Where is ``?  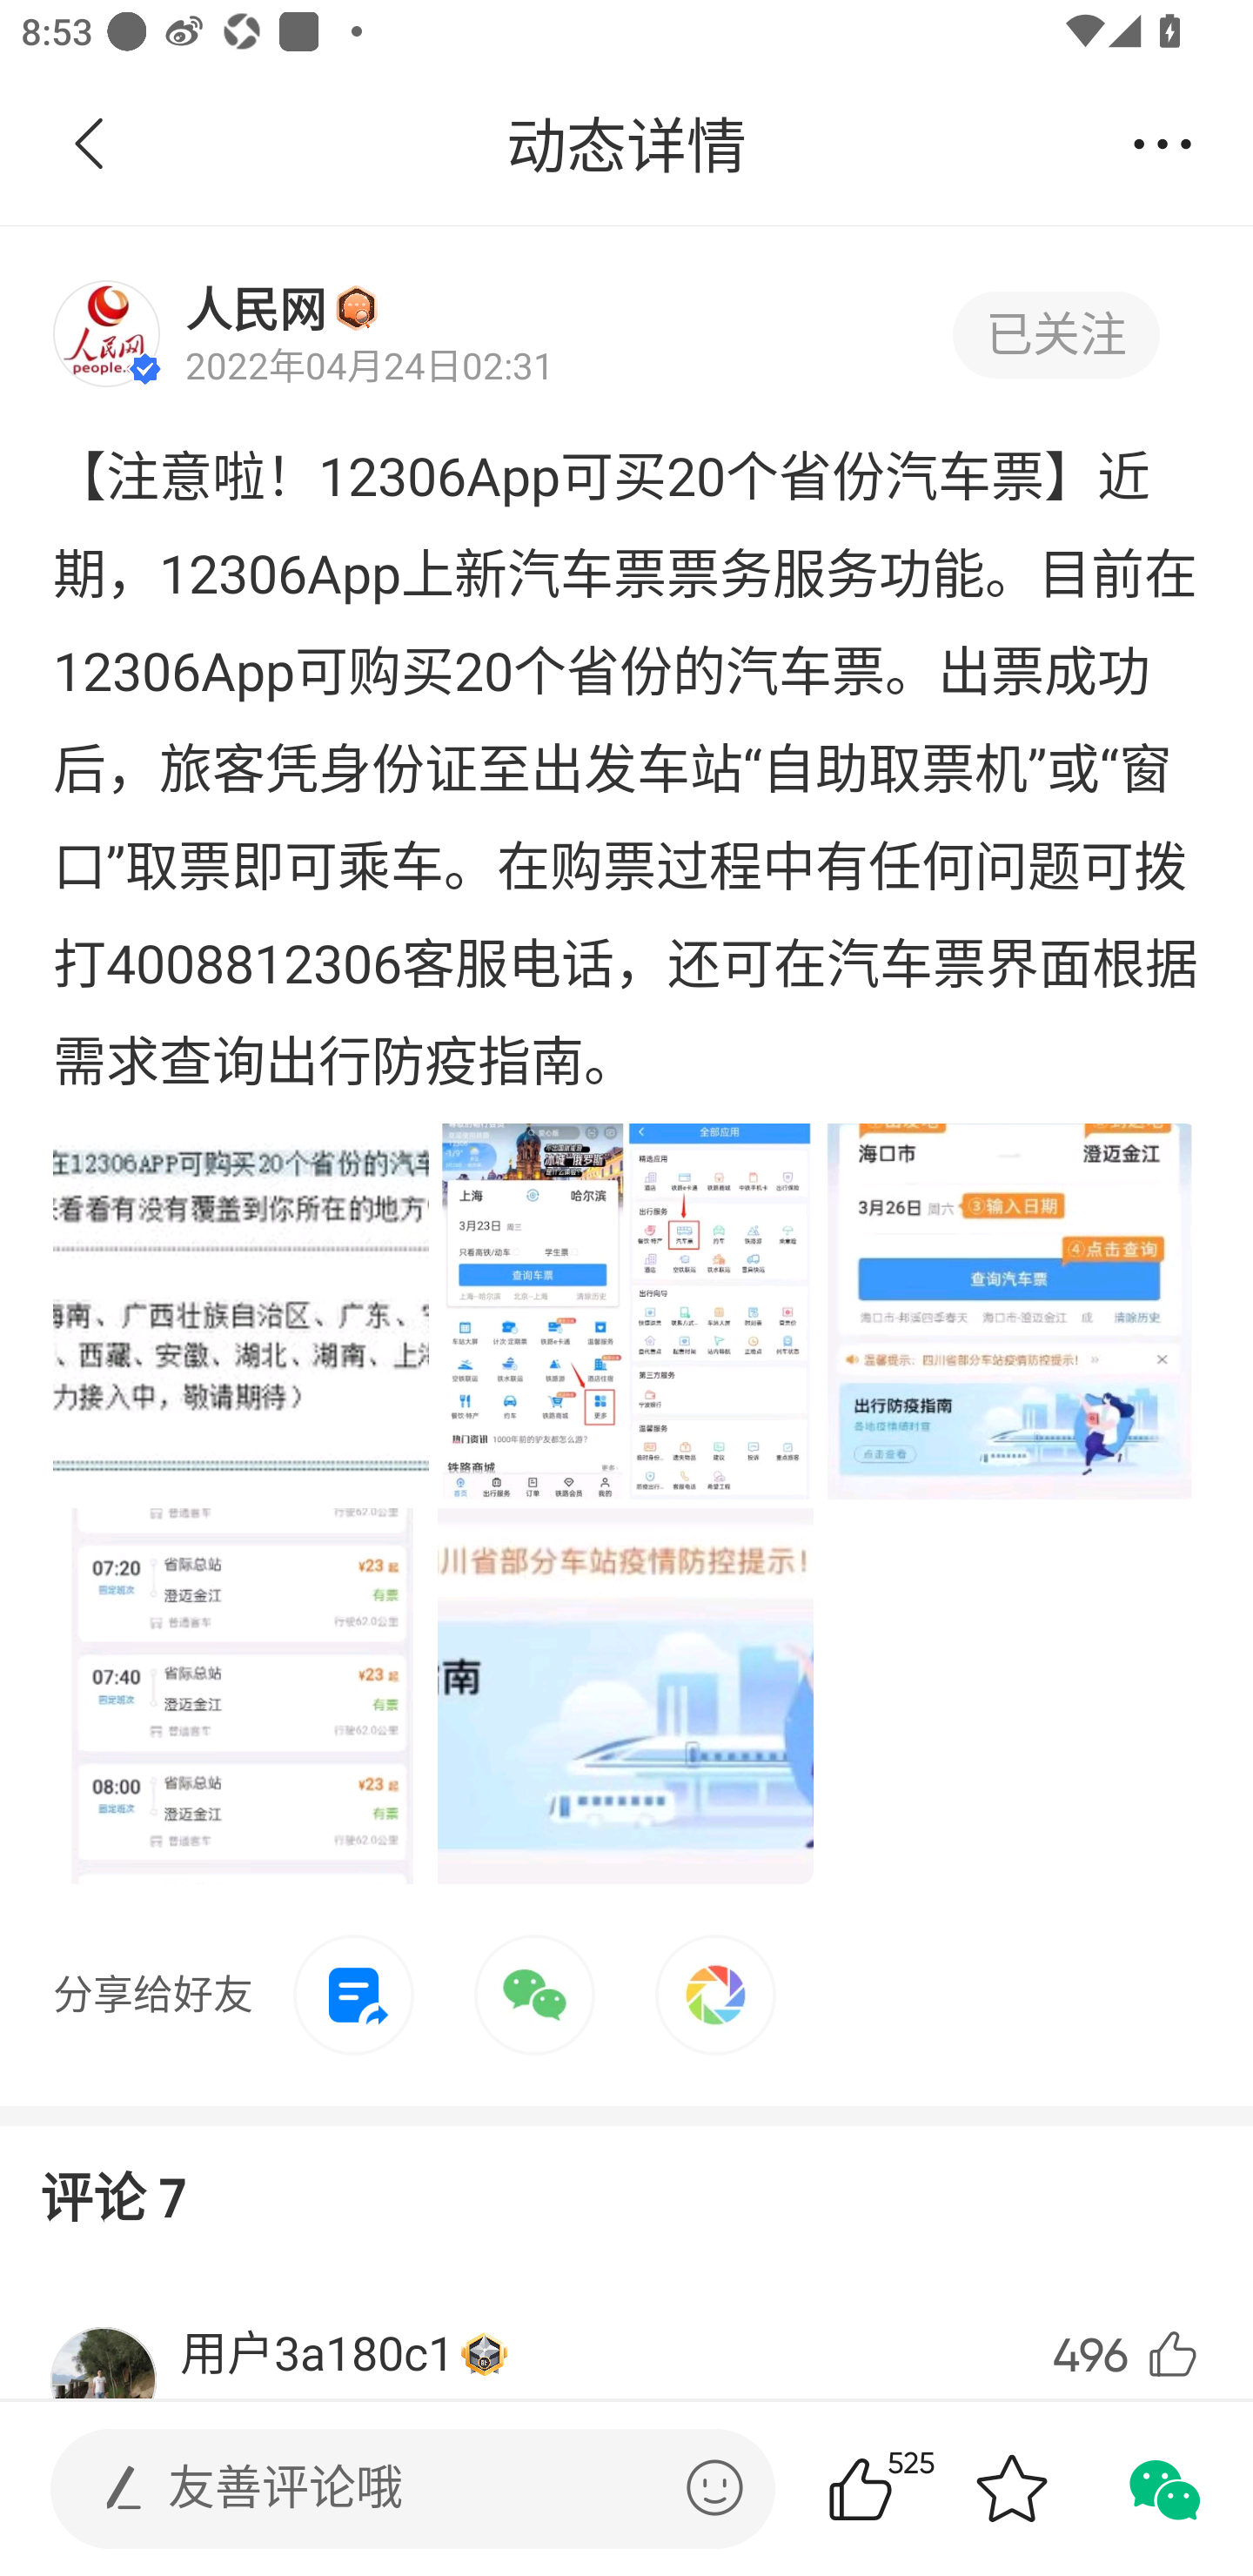  is located at coordinates (714, 2487).